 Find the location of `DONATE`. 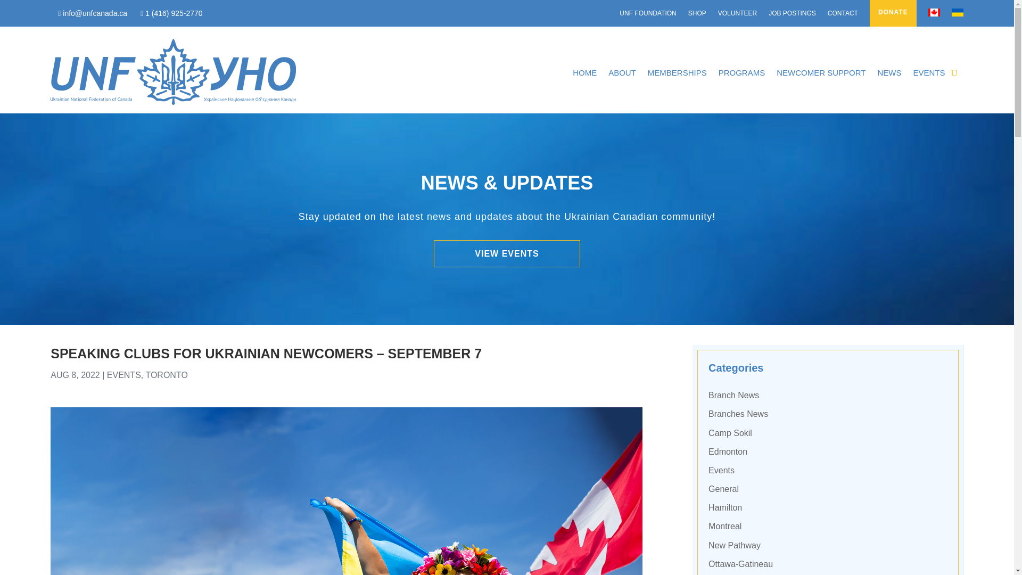

DONATE is located at coordinates (893, 15).